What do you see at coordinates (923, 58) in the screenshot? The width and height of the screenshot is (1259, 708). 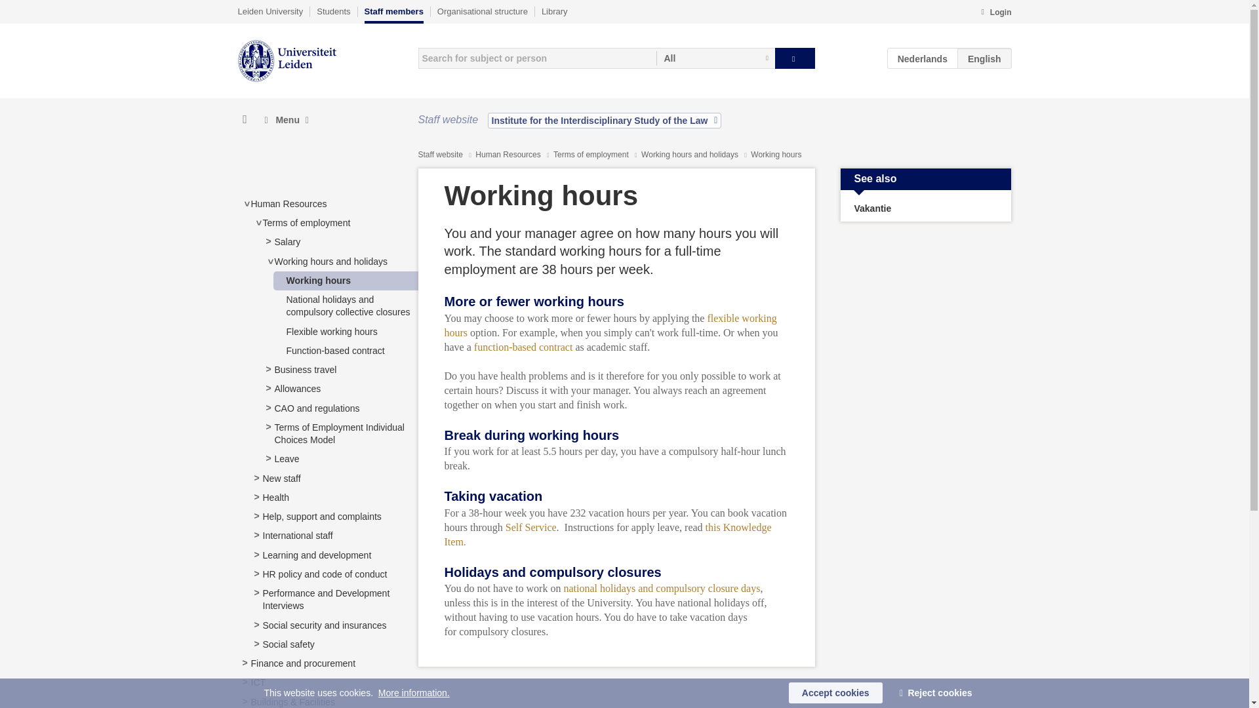 I see `NL` at bounding box center [923, 58].